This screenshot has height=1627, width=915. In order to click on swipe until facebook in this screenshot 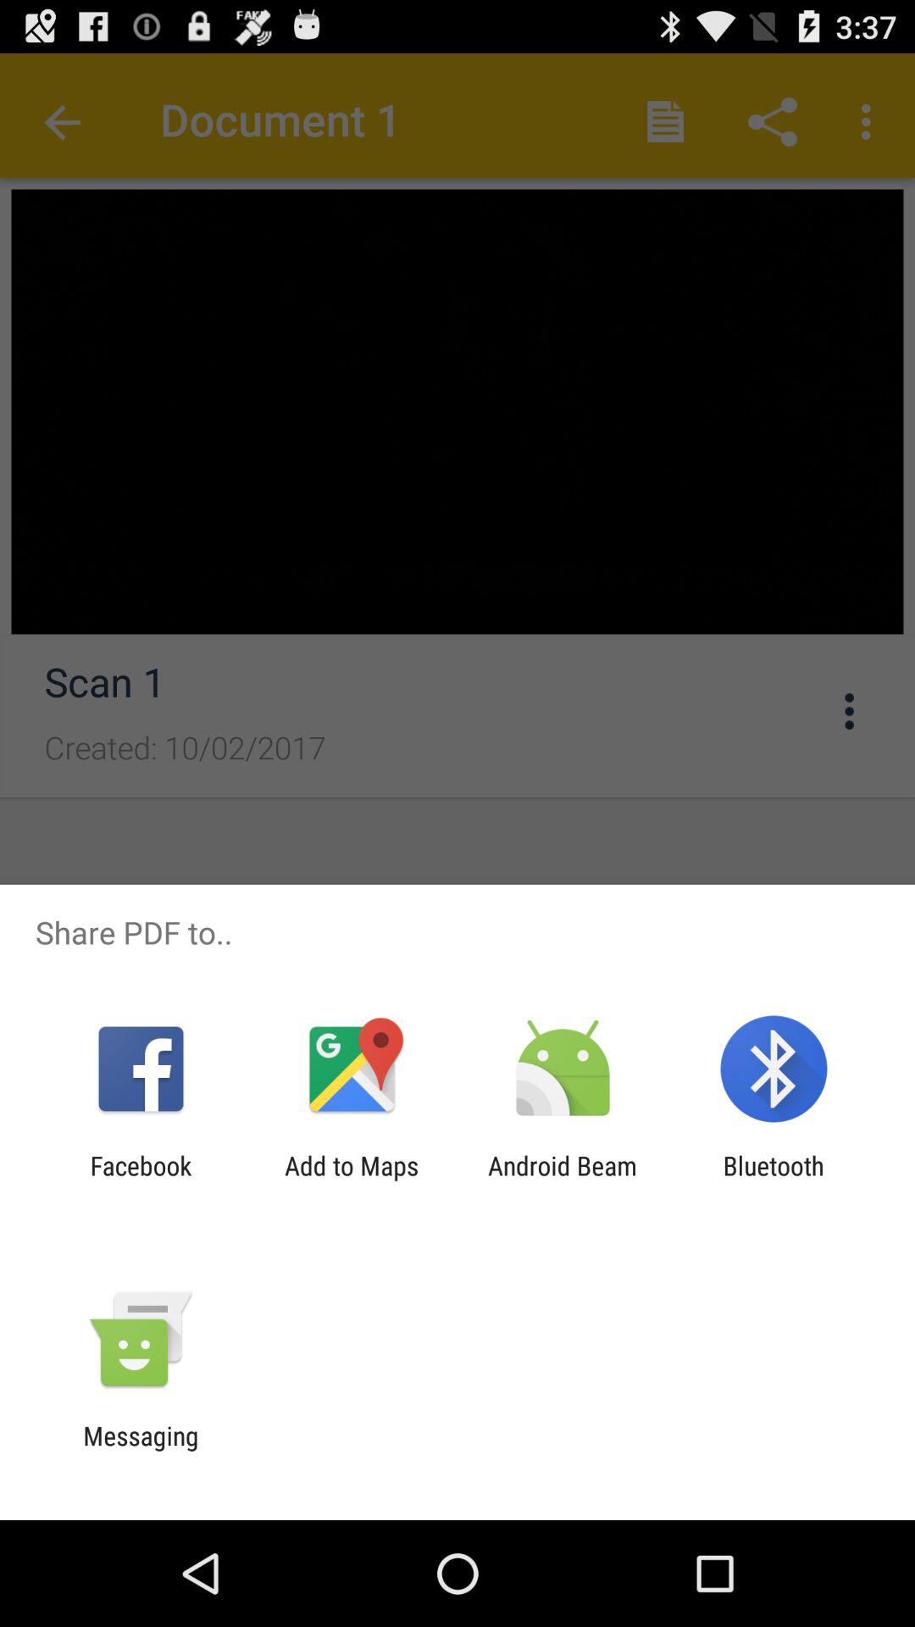, I will do `click(141, 1180)`.